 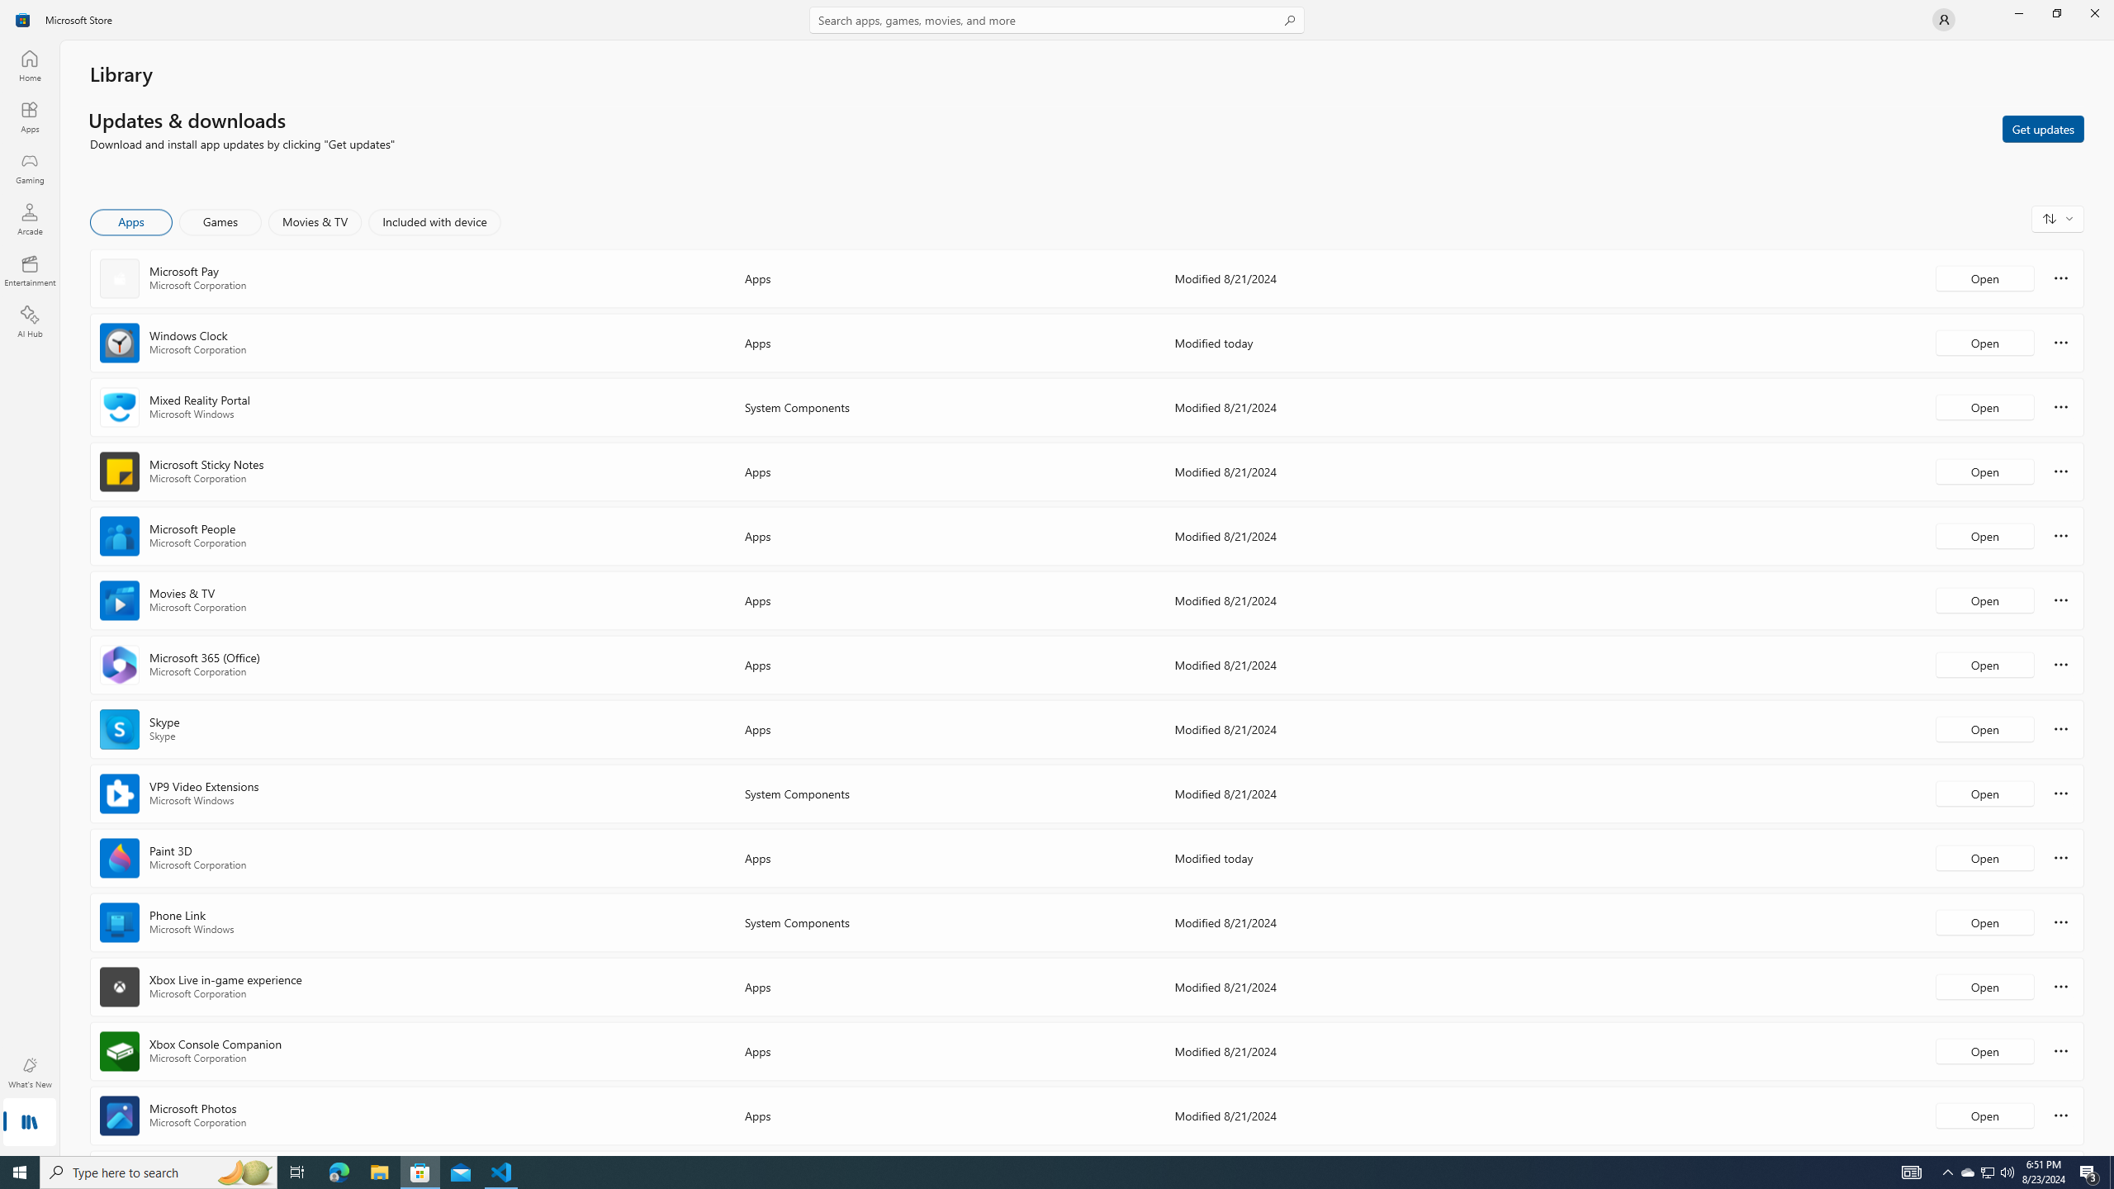 What do you see at coordinates (30, 270) in the screenshot?
I see `Entertainment` at bounding box center [30, 270].